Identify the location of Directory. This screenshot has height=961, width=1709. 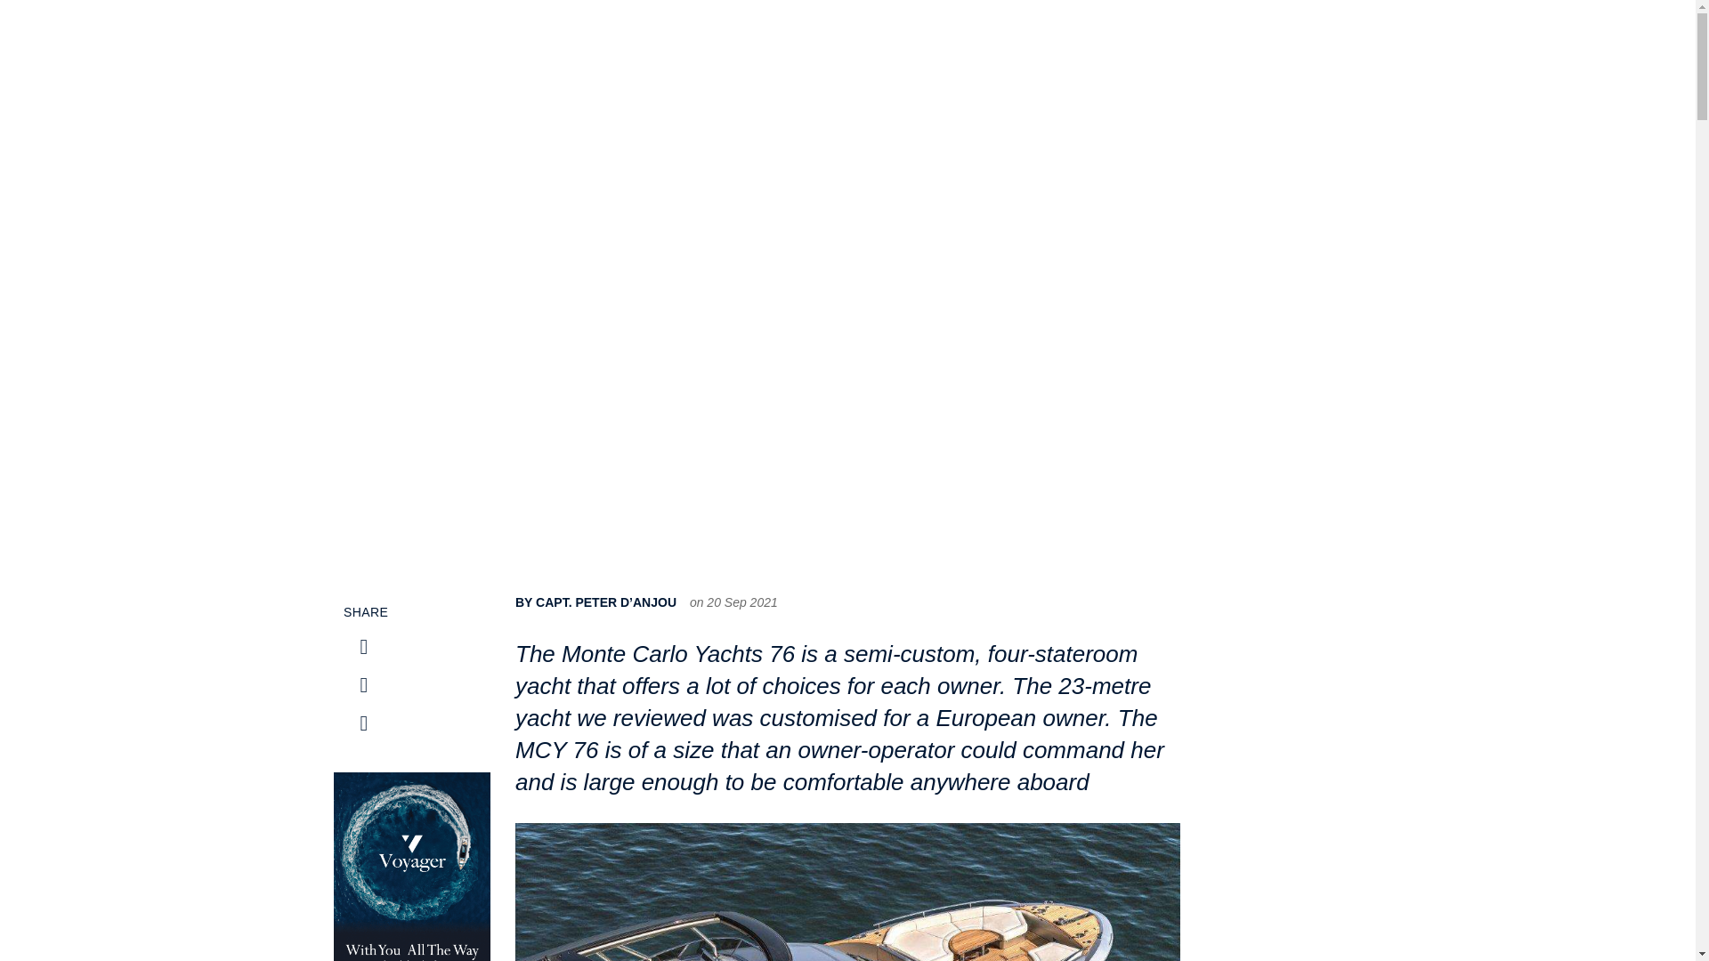
(1313, 59).